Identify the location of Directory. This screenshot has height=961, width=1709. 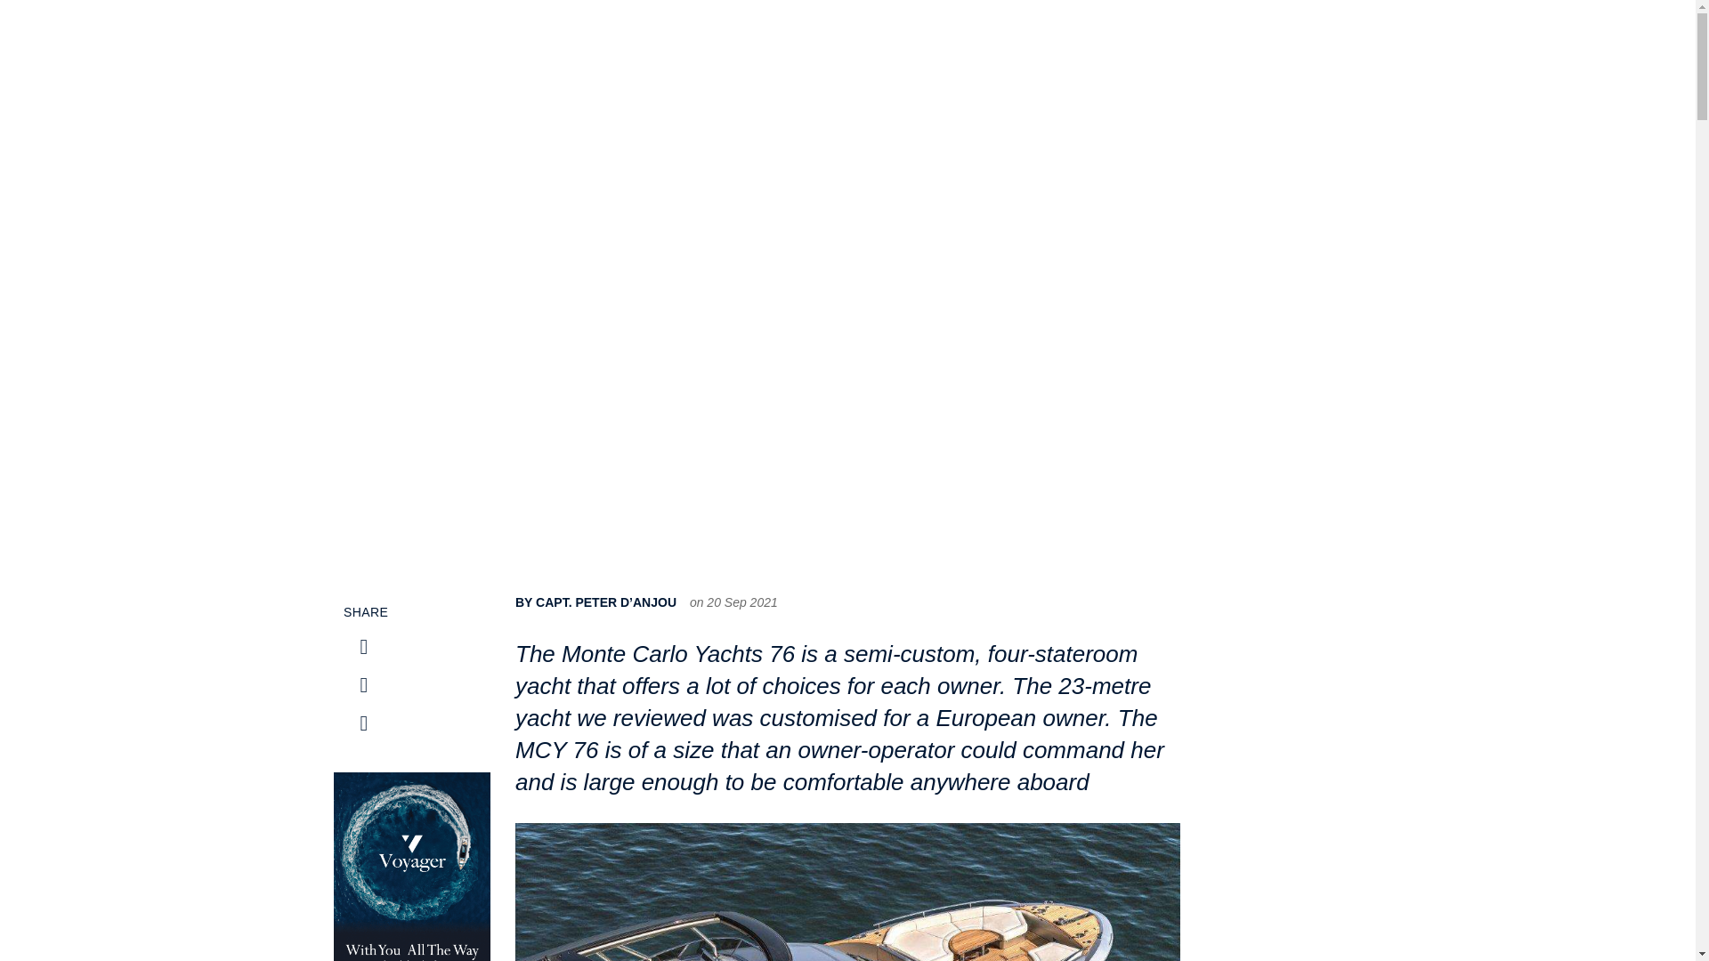
(1313, 59).